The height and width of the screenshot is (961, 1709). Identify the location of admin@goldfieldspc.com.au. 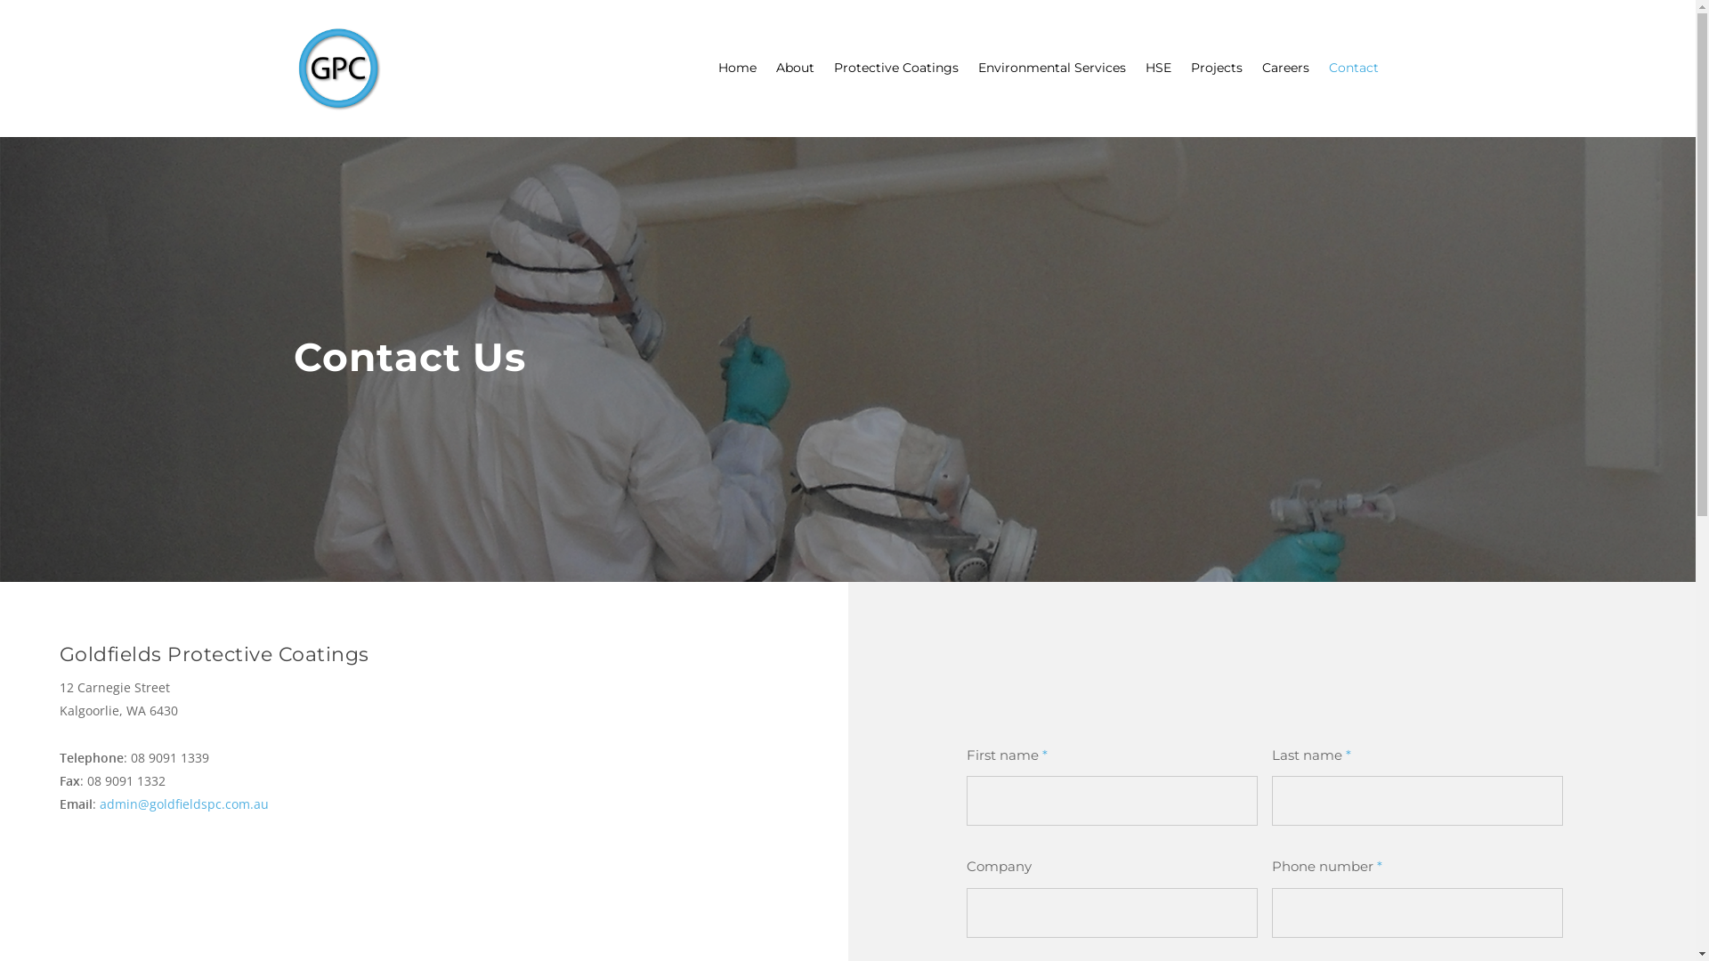
(184, 804).